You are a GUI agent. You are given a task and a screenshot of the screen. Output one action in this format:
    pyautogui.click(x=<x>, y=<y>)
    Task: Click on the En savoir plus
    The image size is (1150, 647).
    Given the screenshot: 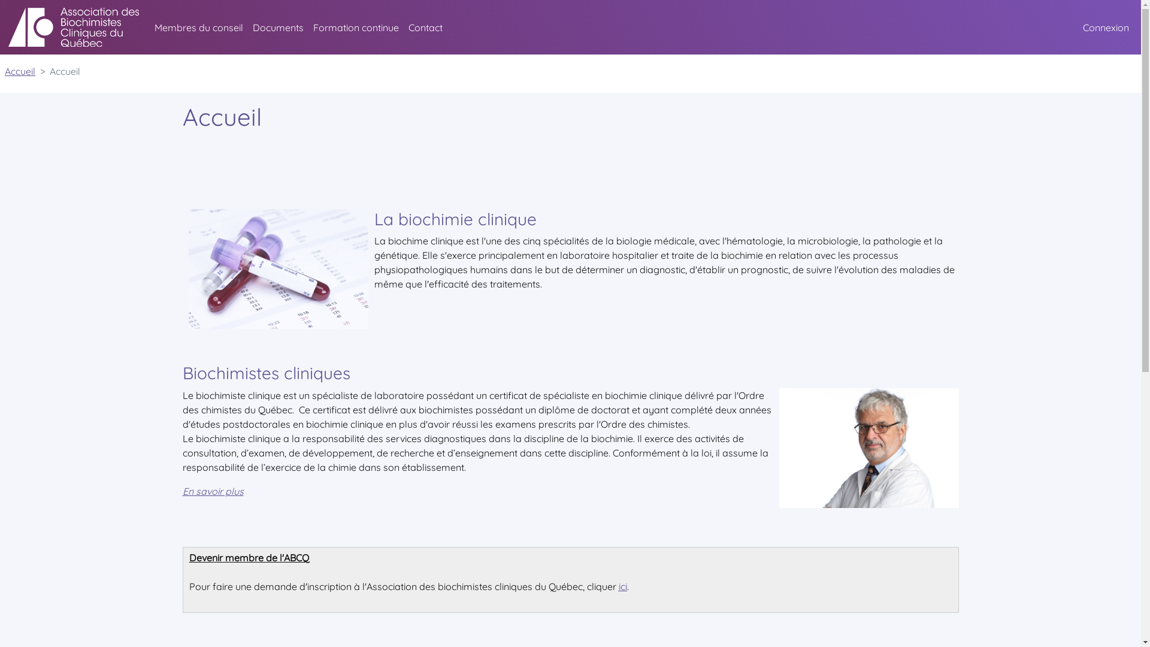 What is the action you would take?
    pyautogui.click(x=213, y=491)
    